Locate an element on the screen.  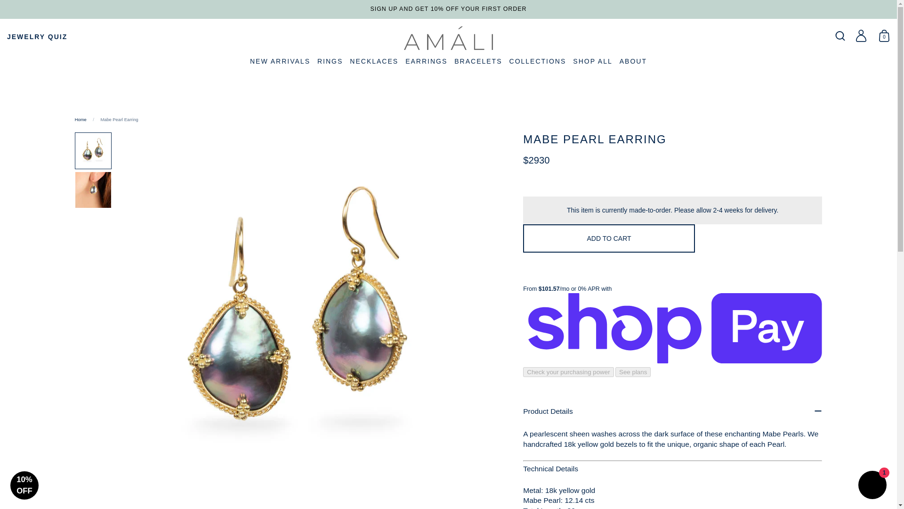
NEW ARRIVALS is located at coordinates (280, 62).